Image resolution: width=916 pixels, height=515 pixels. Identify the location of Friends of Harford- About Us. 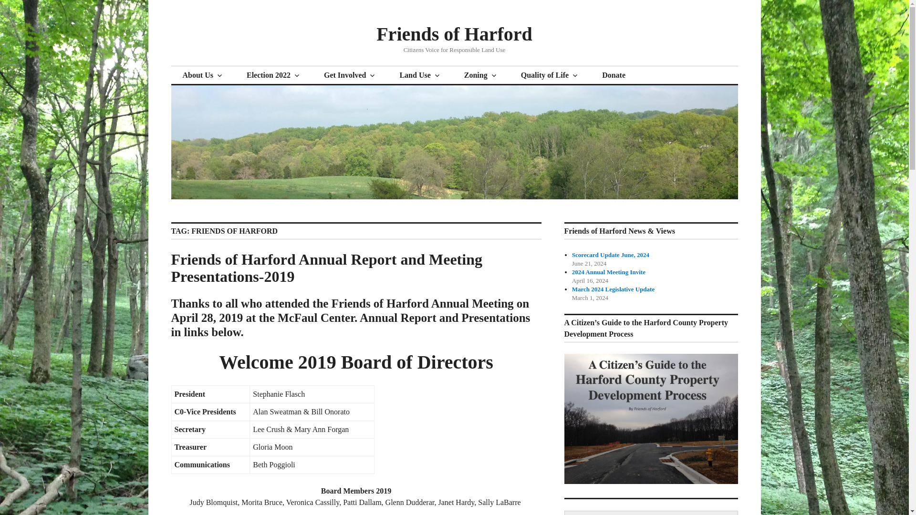
(202, 75).